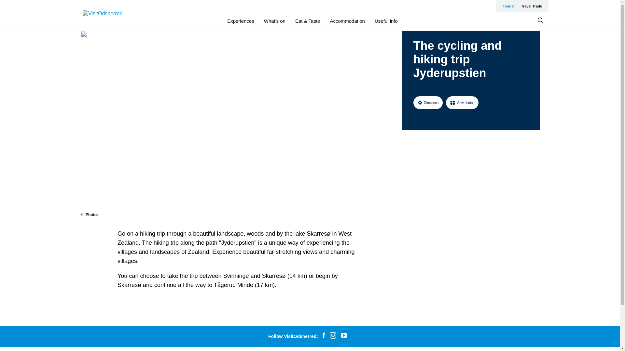 This screenshot has height=351, width=625. I want to click on Go to homepage, so click(109, 15).